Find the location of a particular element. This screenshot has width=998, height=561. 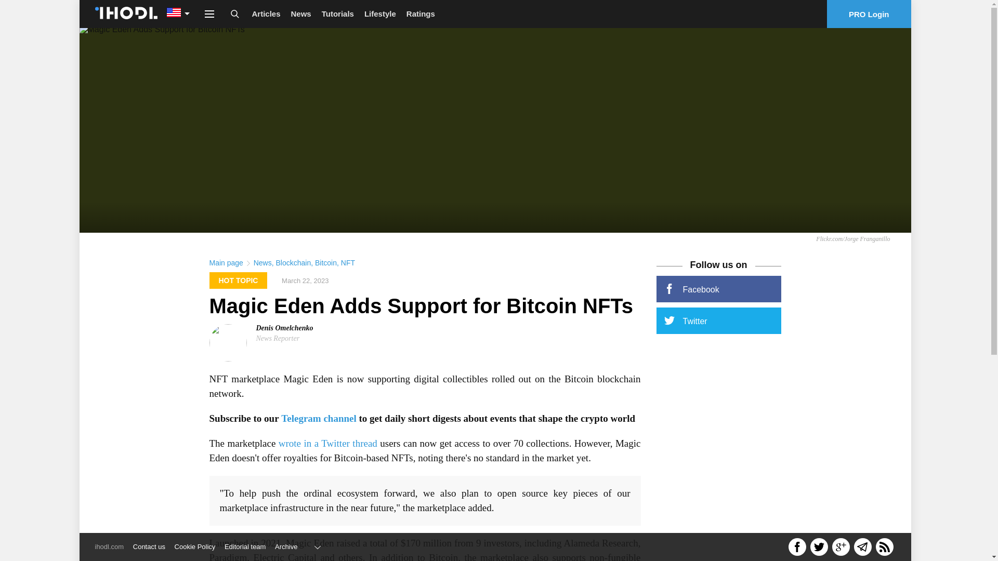

News Reporter is located at coordinates (278, 338).